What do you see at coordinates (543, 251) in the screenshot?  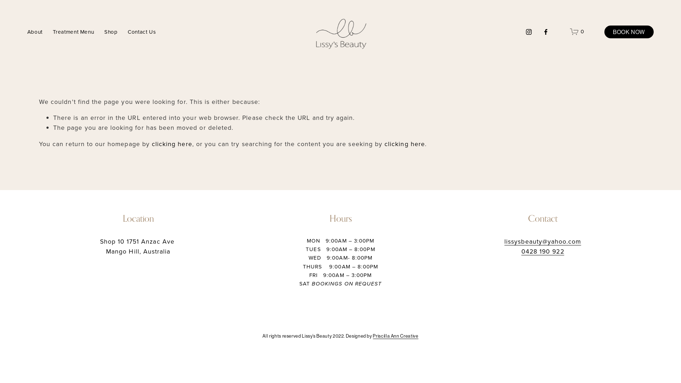 I see `0428 190 922` at bounding box center [543, 251].